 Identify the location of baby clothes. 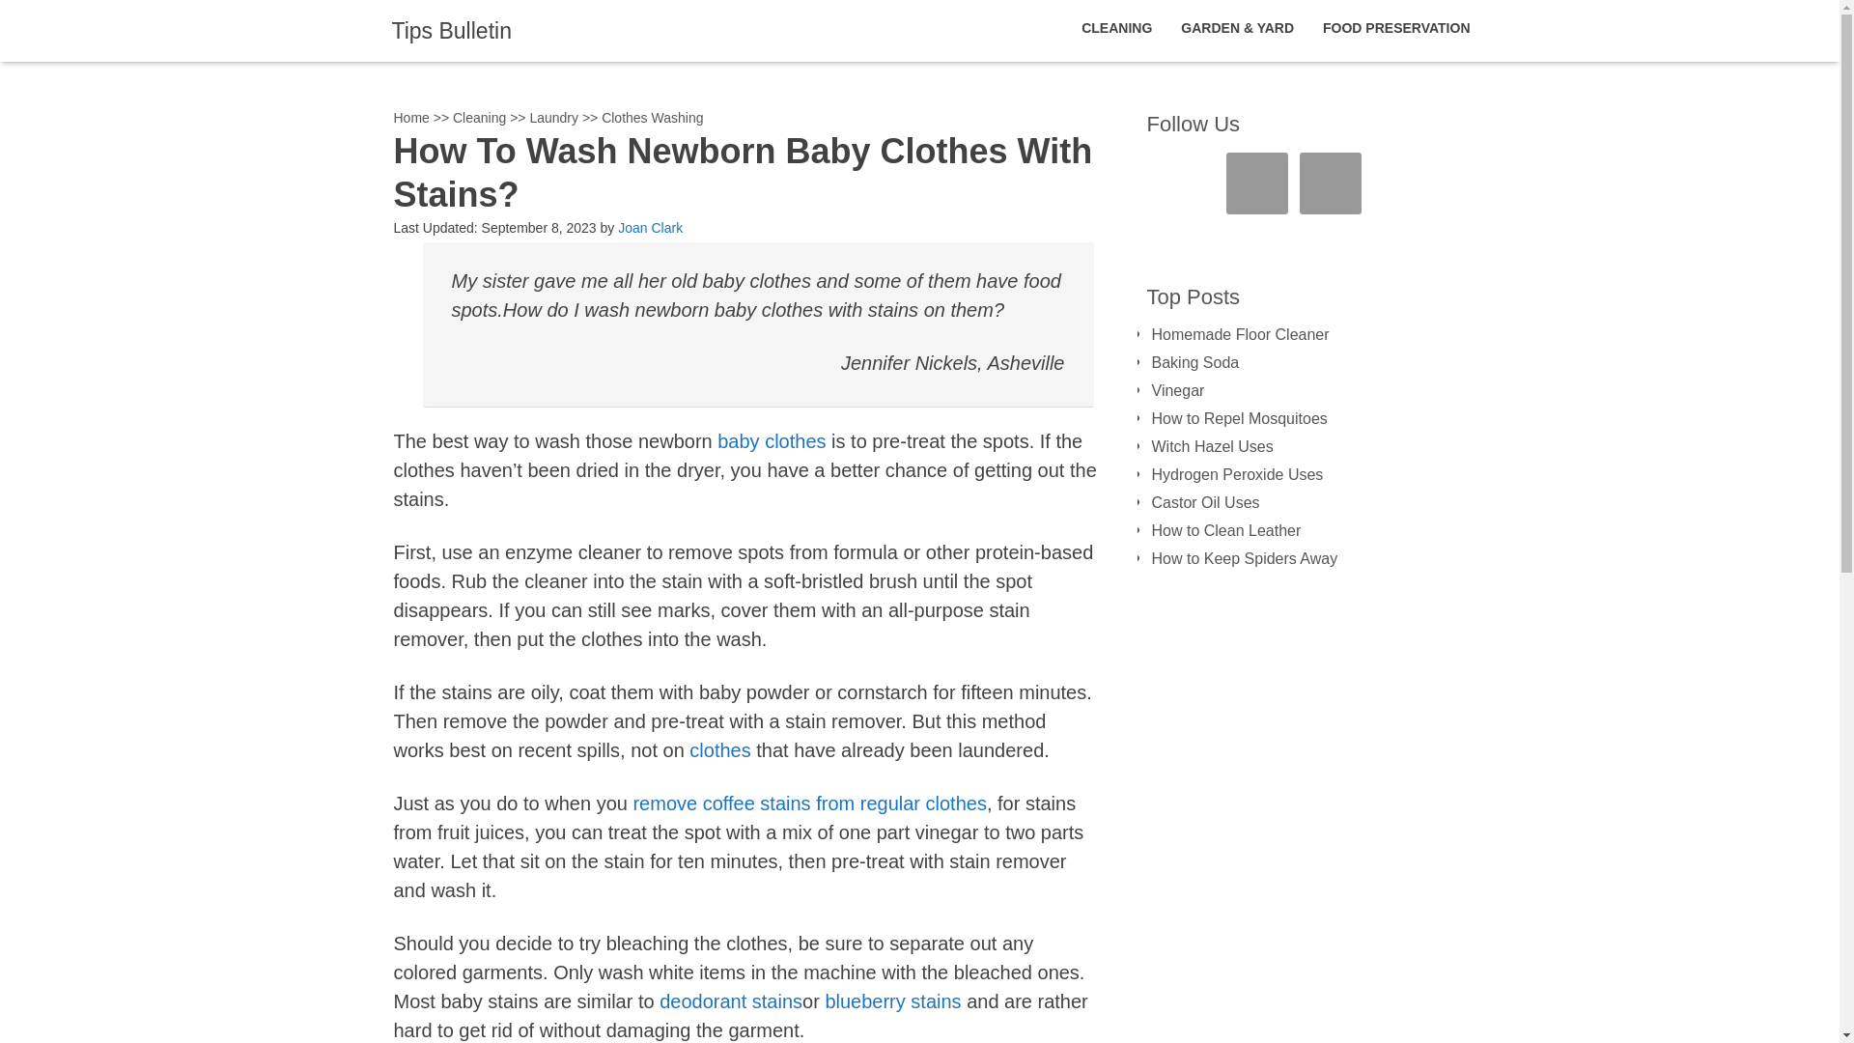
(771, 440).